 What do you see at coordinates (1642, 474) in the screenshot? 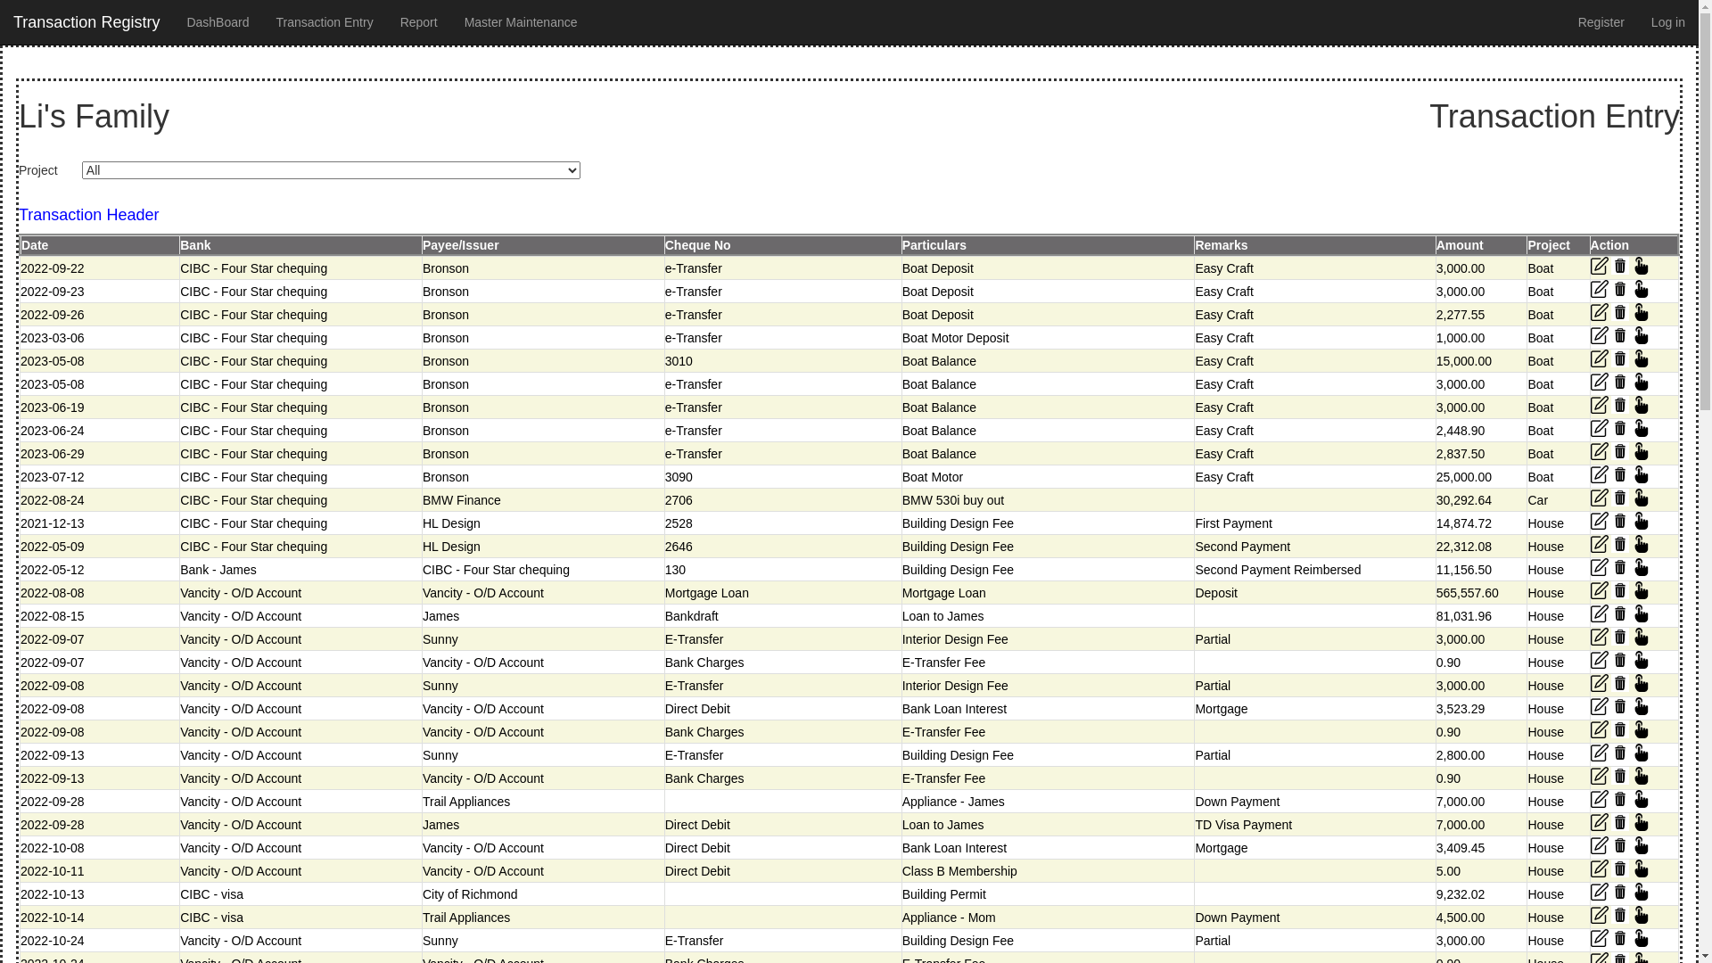
I see `Select` at bounding box center [1642, 474].